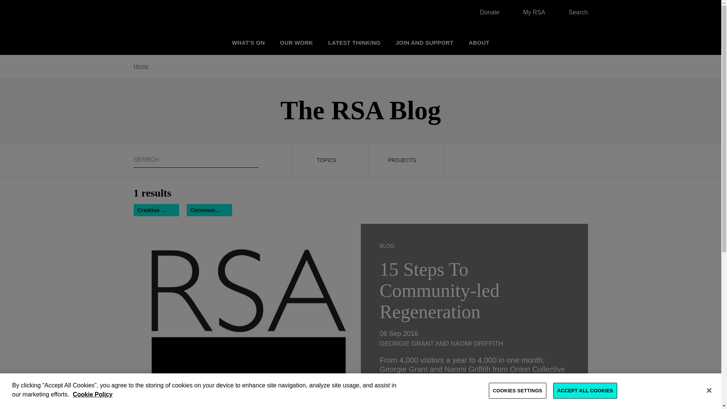 Image resolution: width=727 pixels, height=409 pixels. I want to click on Donate, so click(486, 12).